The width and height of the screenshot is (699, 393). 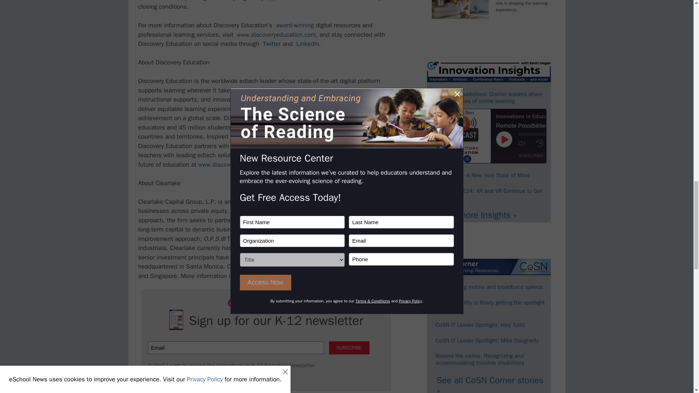 What do you see at coordinates (150, 365) in the screenshot?
I see `100` at bounding box center [150, 365].